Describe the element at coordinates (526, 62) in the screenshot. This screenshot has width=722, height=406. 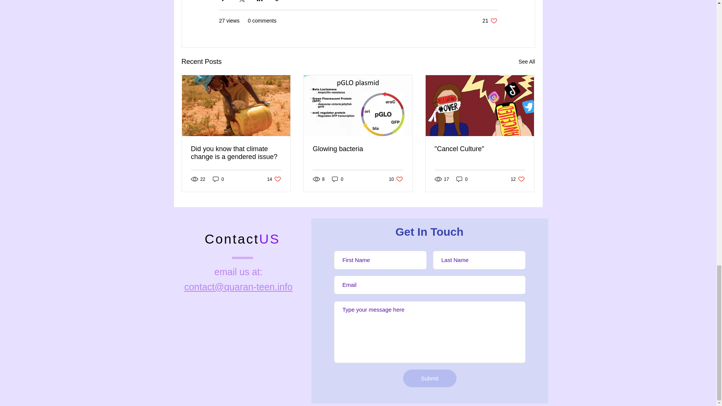
I see `Did you know that climate change is a gendered issue?` at that location.